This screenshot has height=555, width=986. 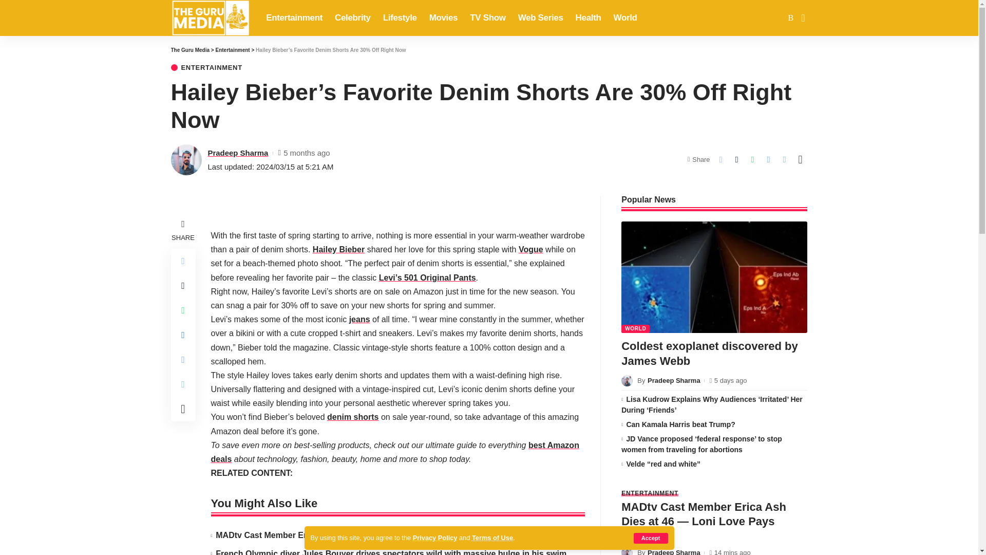 I want to click on Coldest exoplanet discovered by James Webb, so click(x=714, y=277).